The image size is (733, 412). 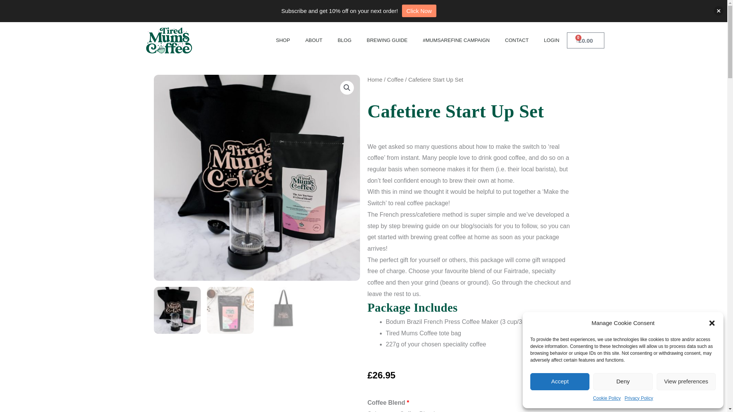 I want to click on Accept, so click(x=560, y=381).